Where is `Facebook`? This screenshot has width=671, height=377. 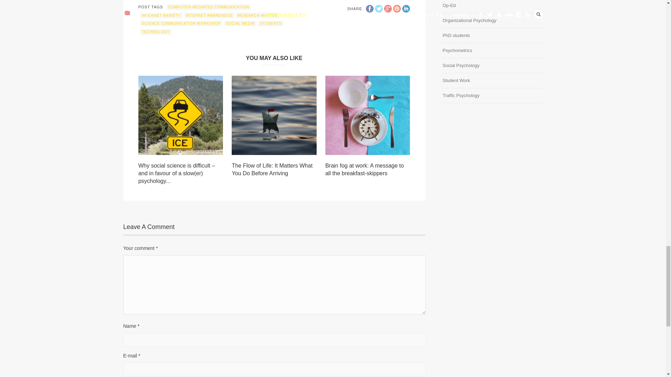 Facebook is located at coordinates (370, 8).